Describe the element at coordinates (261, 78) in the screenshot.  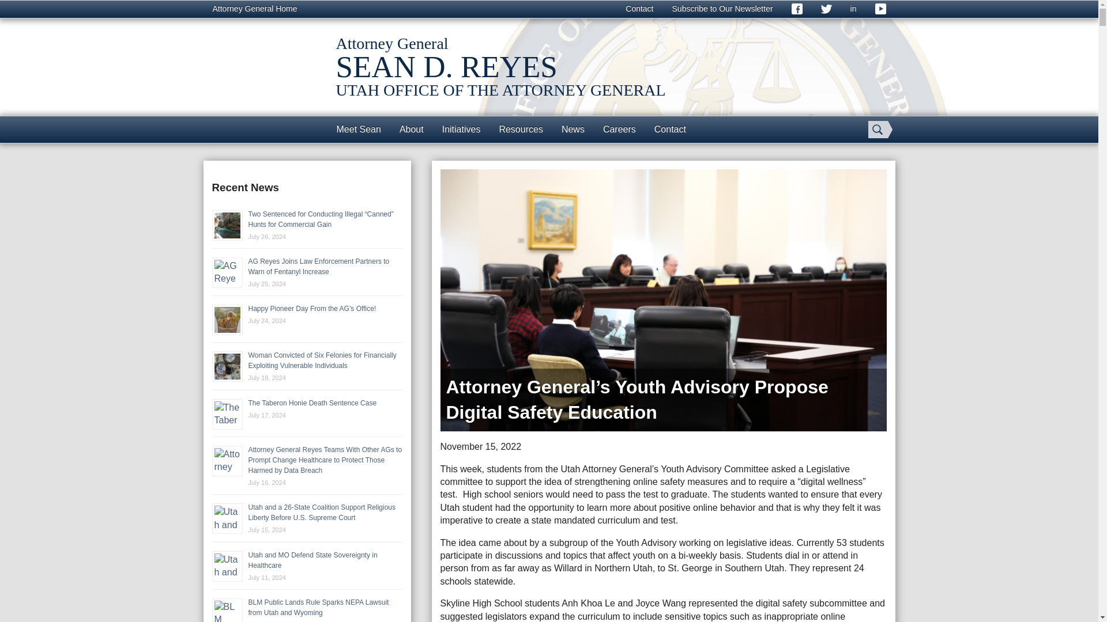
I see `Utah Office of the Attorney General` at that location.